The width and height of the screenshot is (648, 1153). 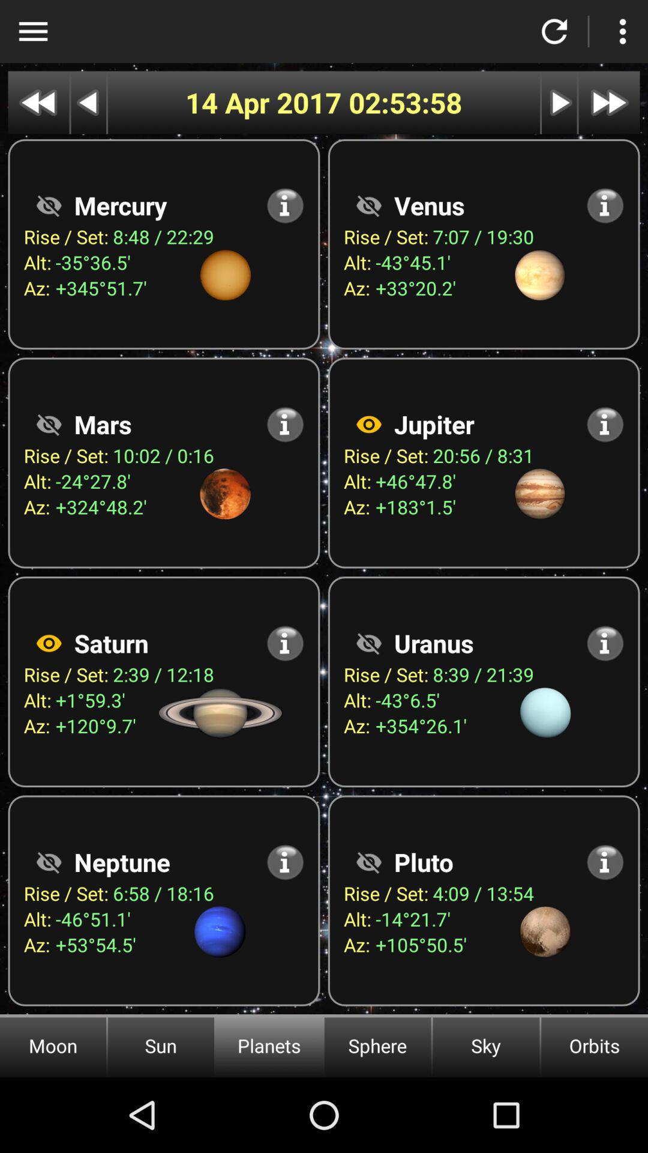 I want to click on more info, so click(x=286, y=424).